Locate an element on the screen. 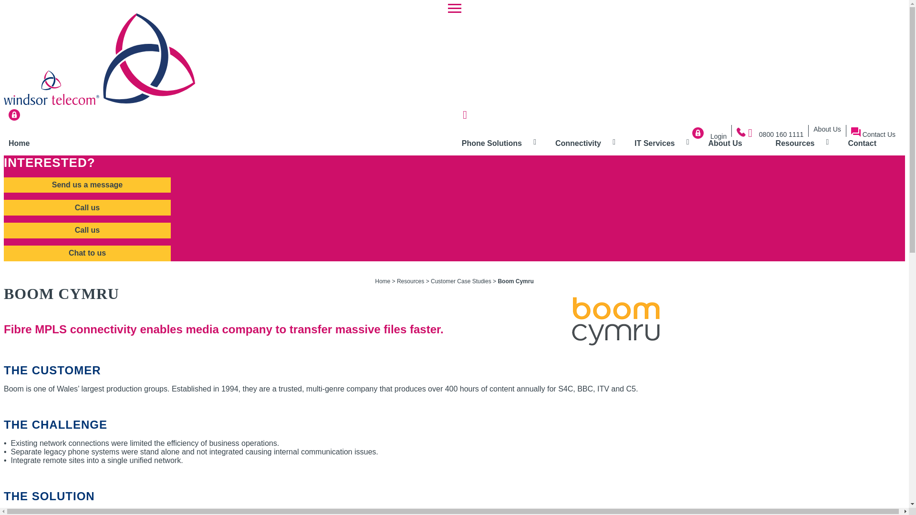 This screenshot has height=515, width=916. Go to Resources. is located at coordinates (410, 281).